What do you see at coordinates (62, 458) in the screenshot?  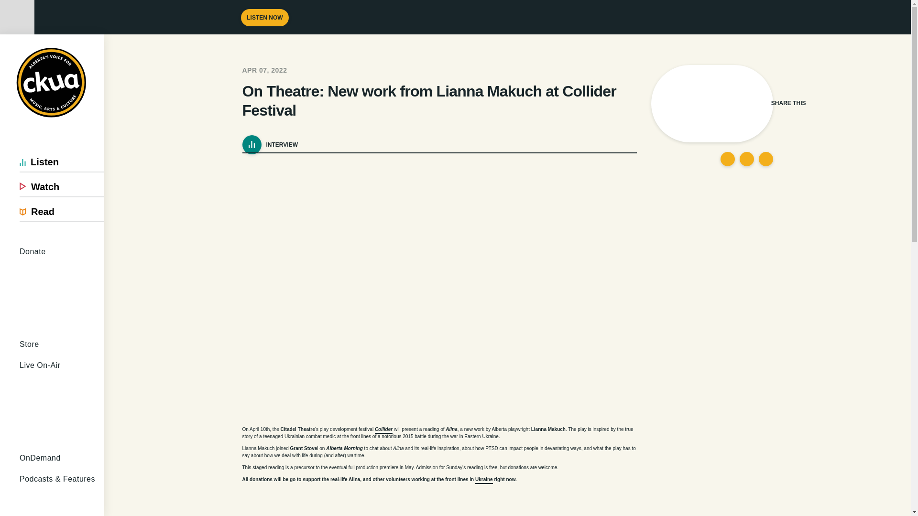 I see `OnDemand` at bounding box center [62, 458].